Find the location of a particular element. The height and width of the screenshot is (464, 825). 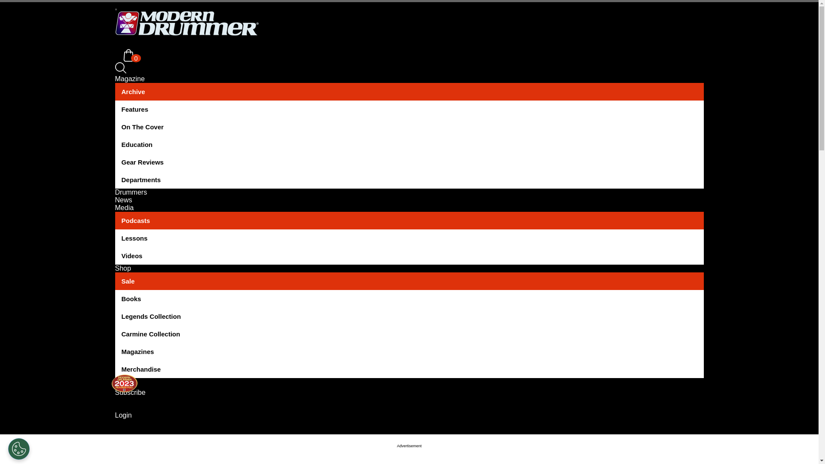

Magazines is located at coordinates (409, 351).